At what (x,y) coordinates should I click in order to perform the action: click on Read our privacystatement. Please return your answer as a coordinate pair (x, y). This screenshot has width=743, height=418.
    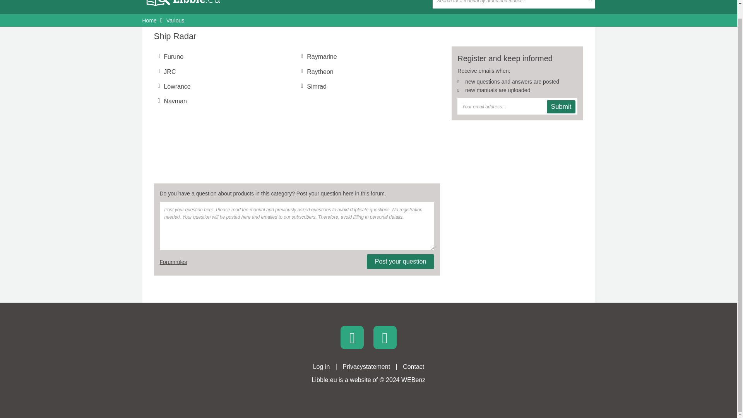
    Looking at the image, I should click on (366, 366).